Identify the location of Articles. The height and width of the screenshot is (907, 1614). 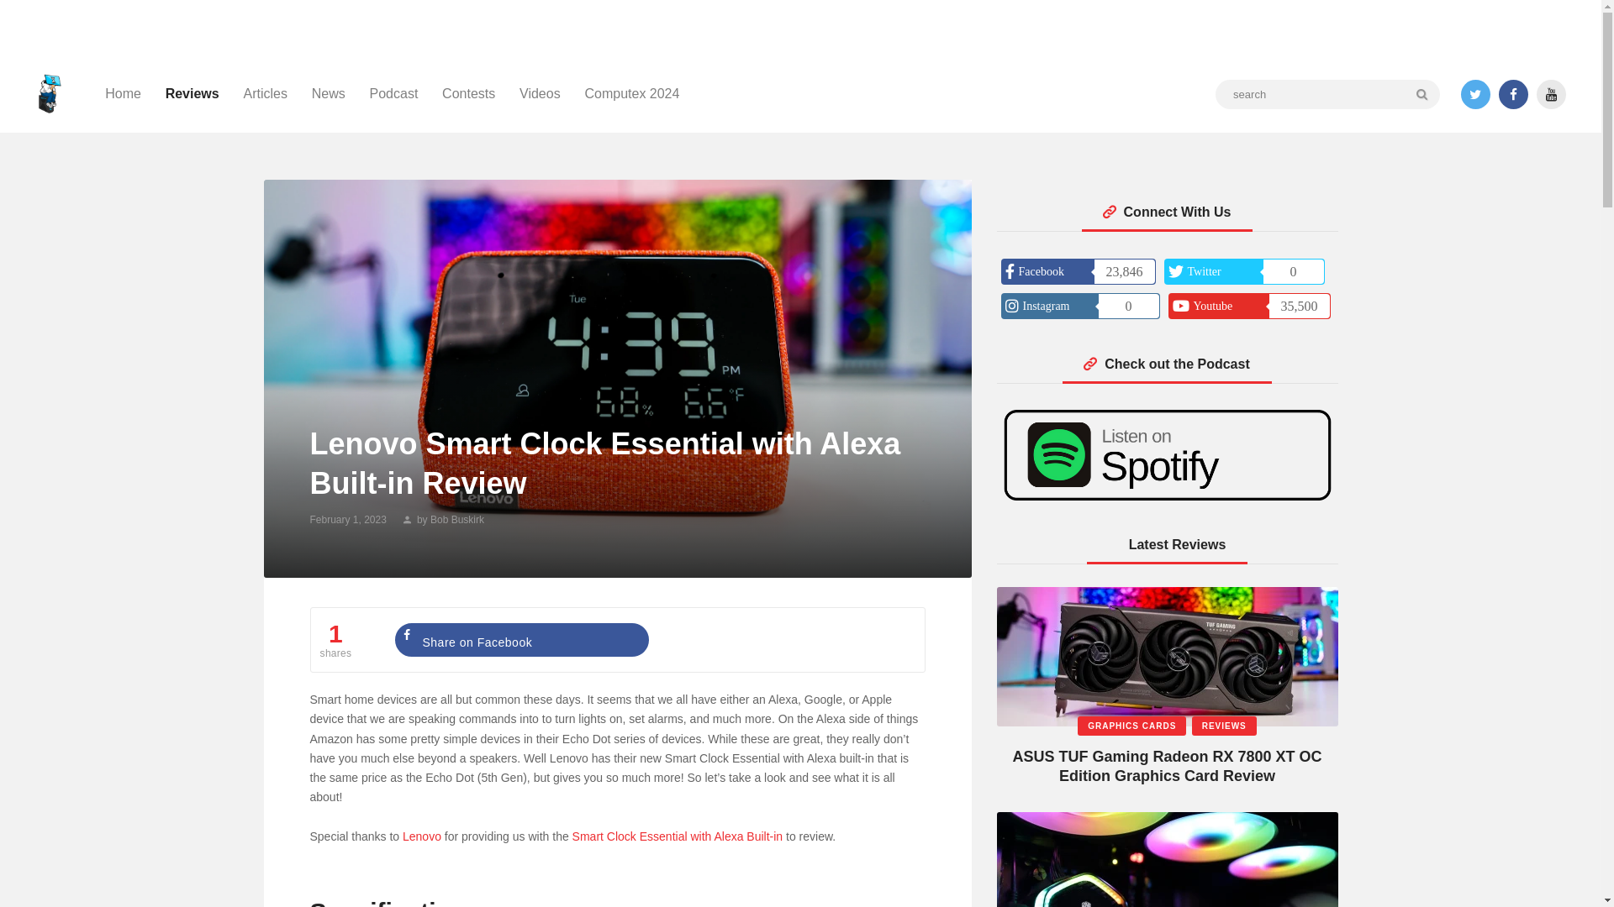
(264, 94).